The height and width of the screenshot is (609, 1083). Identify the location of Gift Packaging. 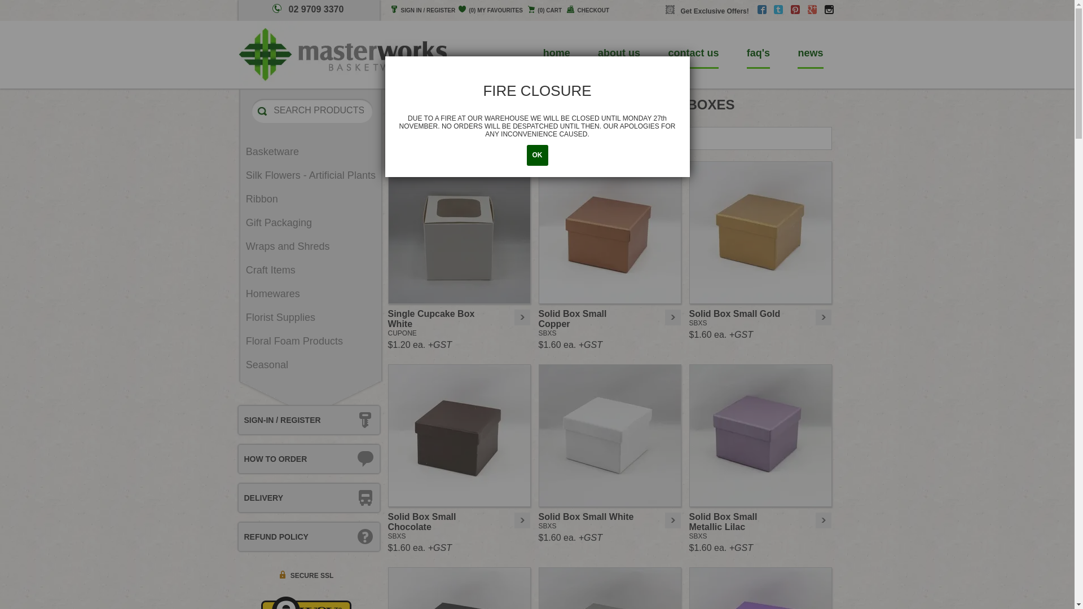
(308, 223).